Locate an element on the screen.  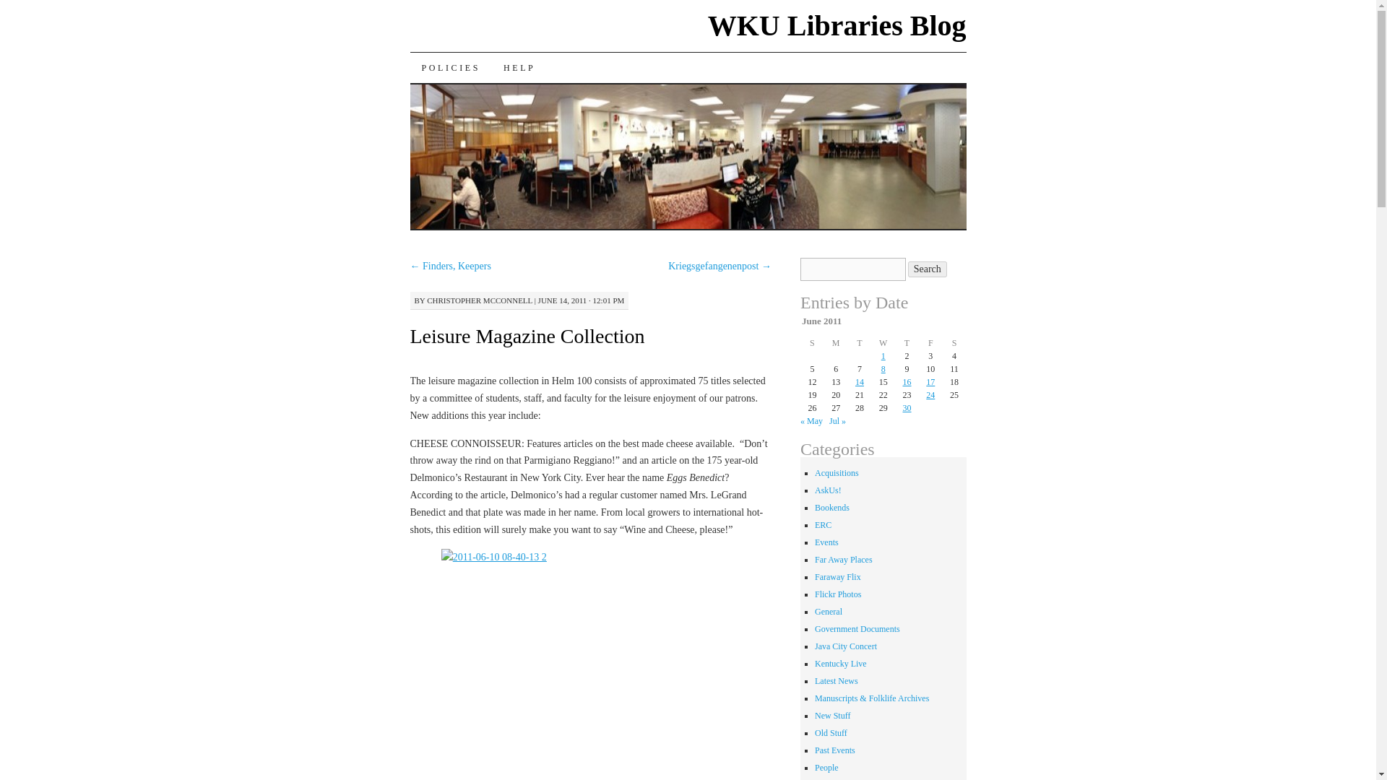
HELP is located at coordinates (519, 68).